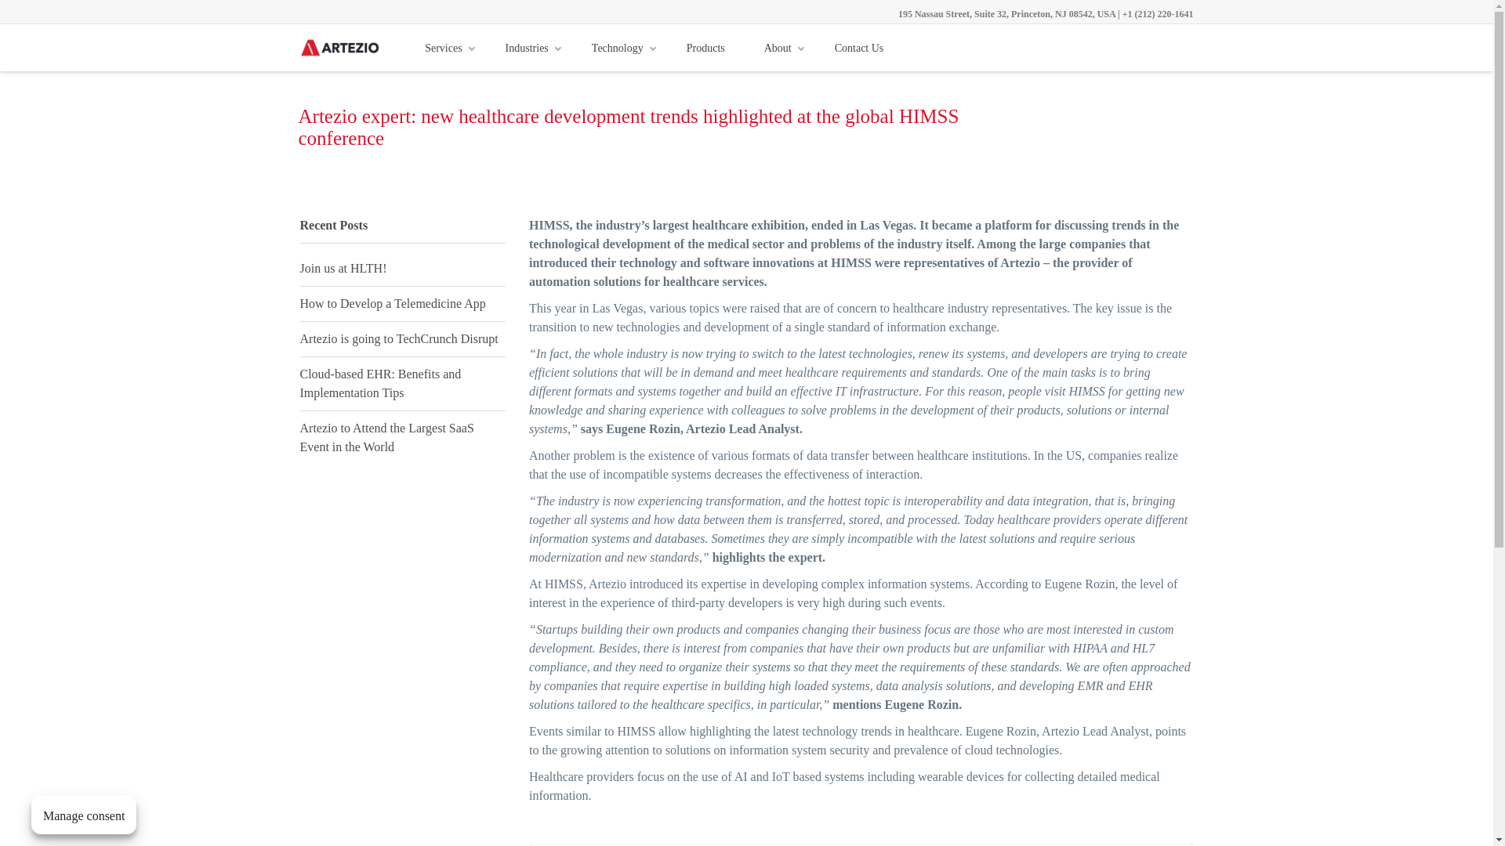 This screenshot has width=1505, height=846. What do you see at coordinates (444, 47) in the screenshot?
I see `Services` at bounding box center [444, 47].